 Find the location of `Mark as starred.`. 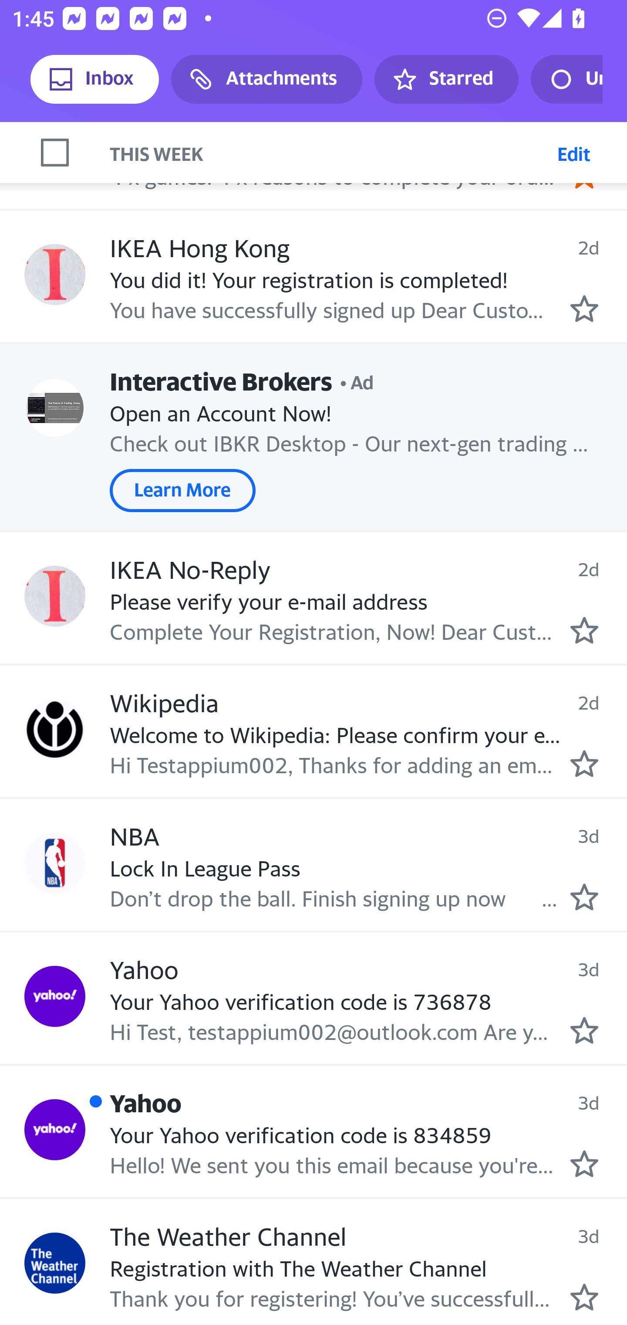

Mark as starred. is located at coordinates (584, 896).